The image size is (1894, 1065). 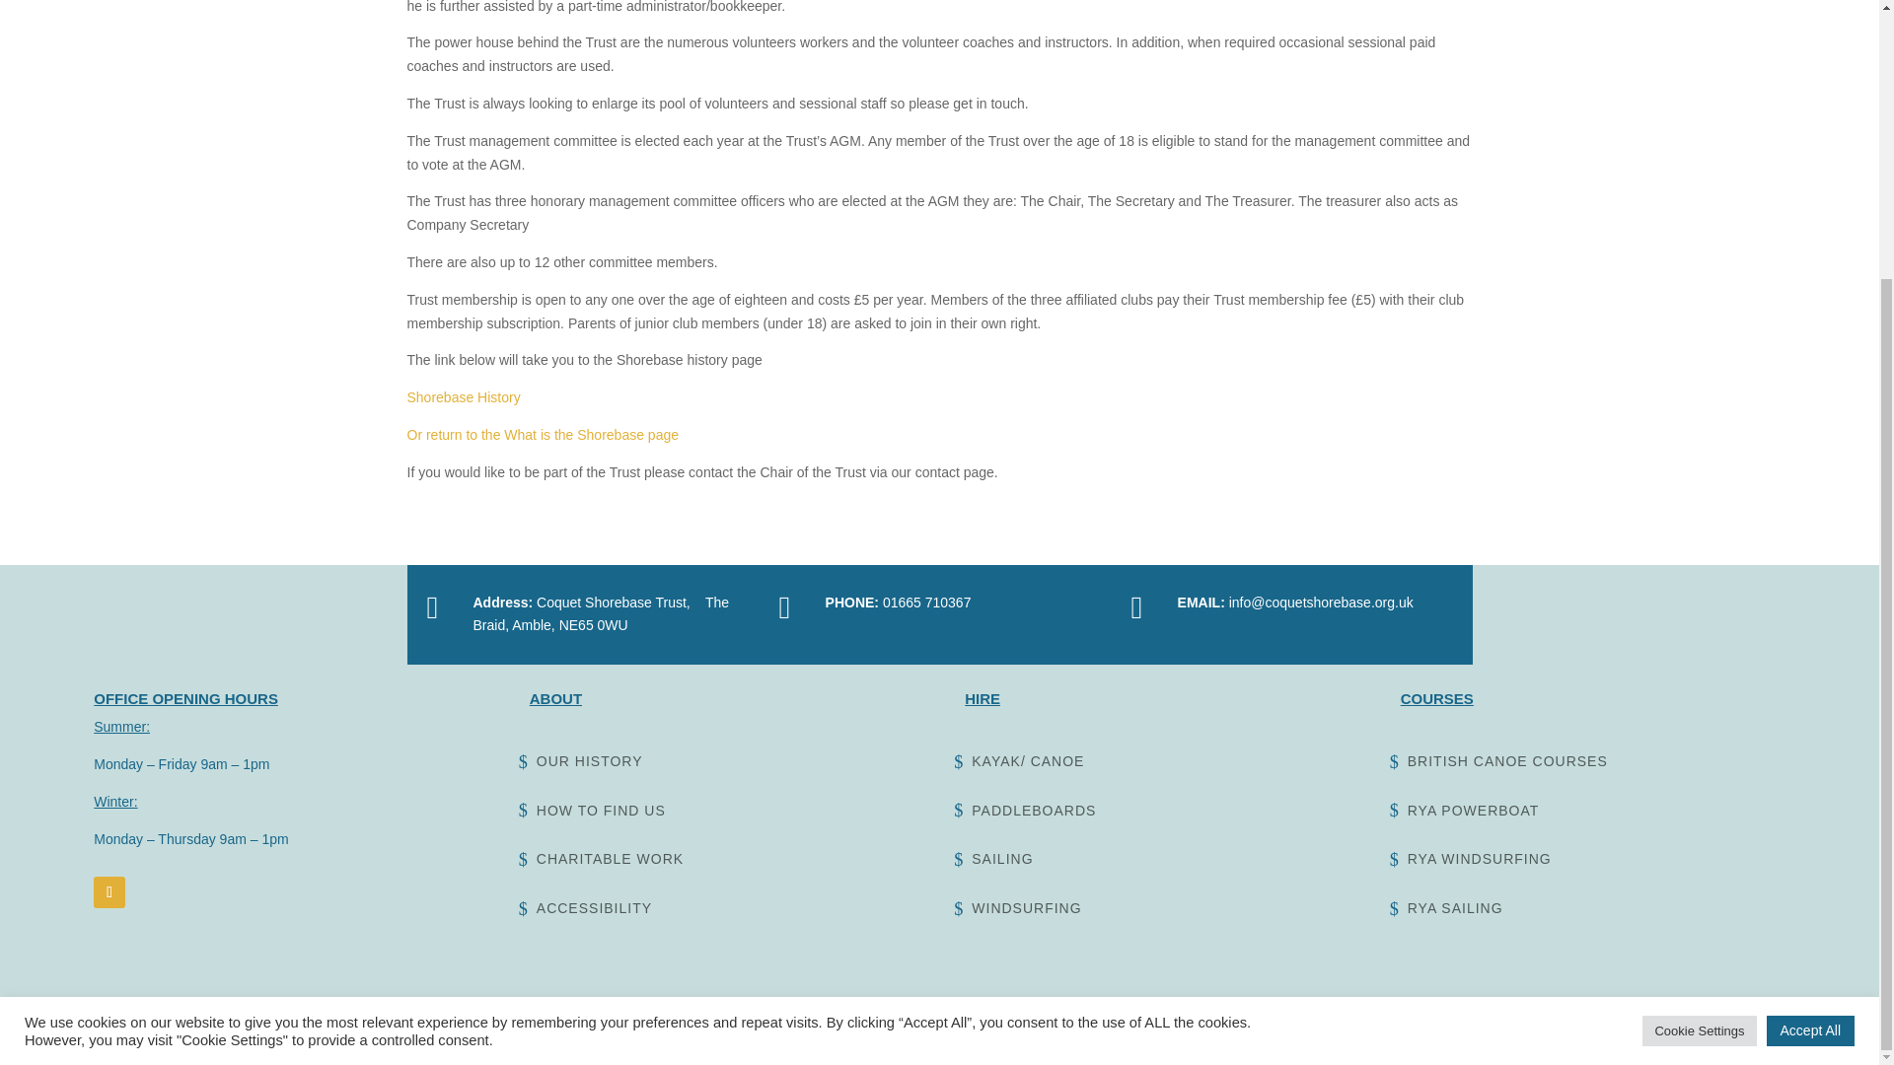 I want to click on Follow on Facebook, so click(x=109, y=891).